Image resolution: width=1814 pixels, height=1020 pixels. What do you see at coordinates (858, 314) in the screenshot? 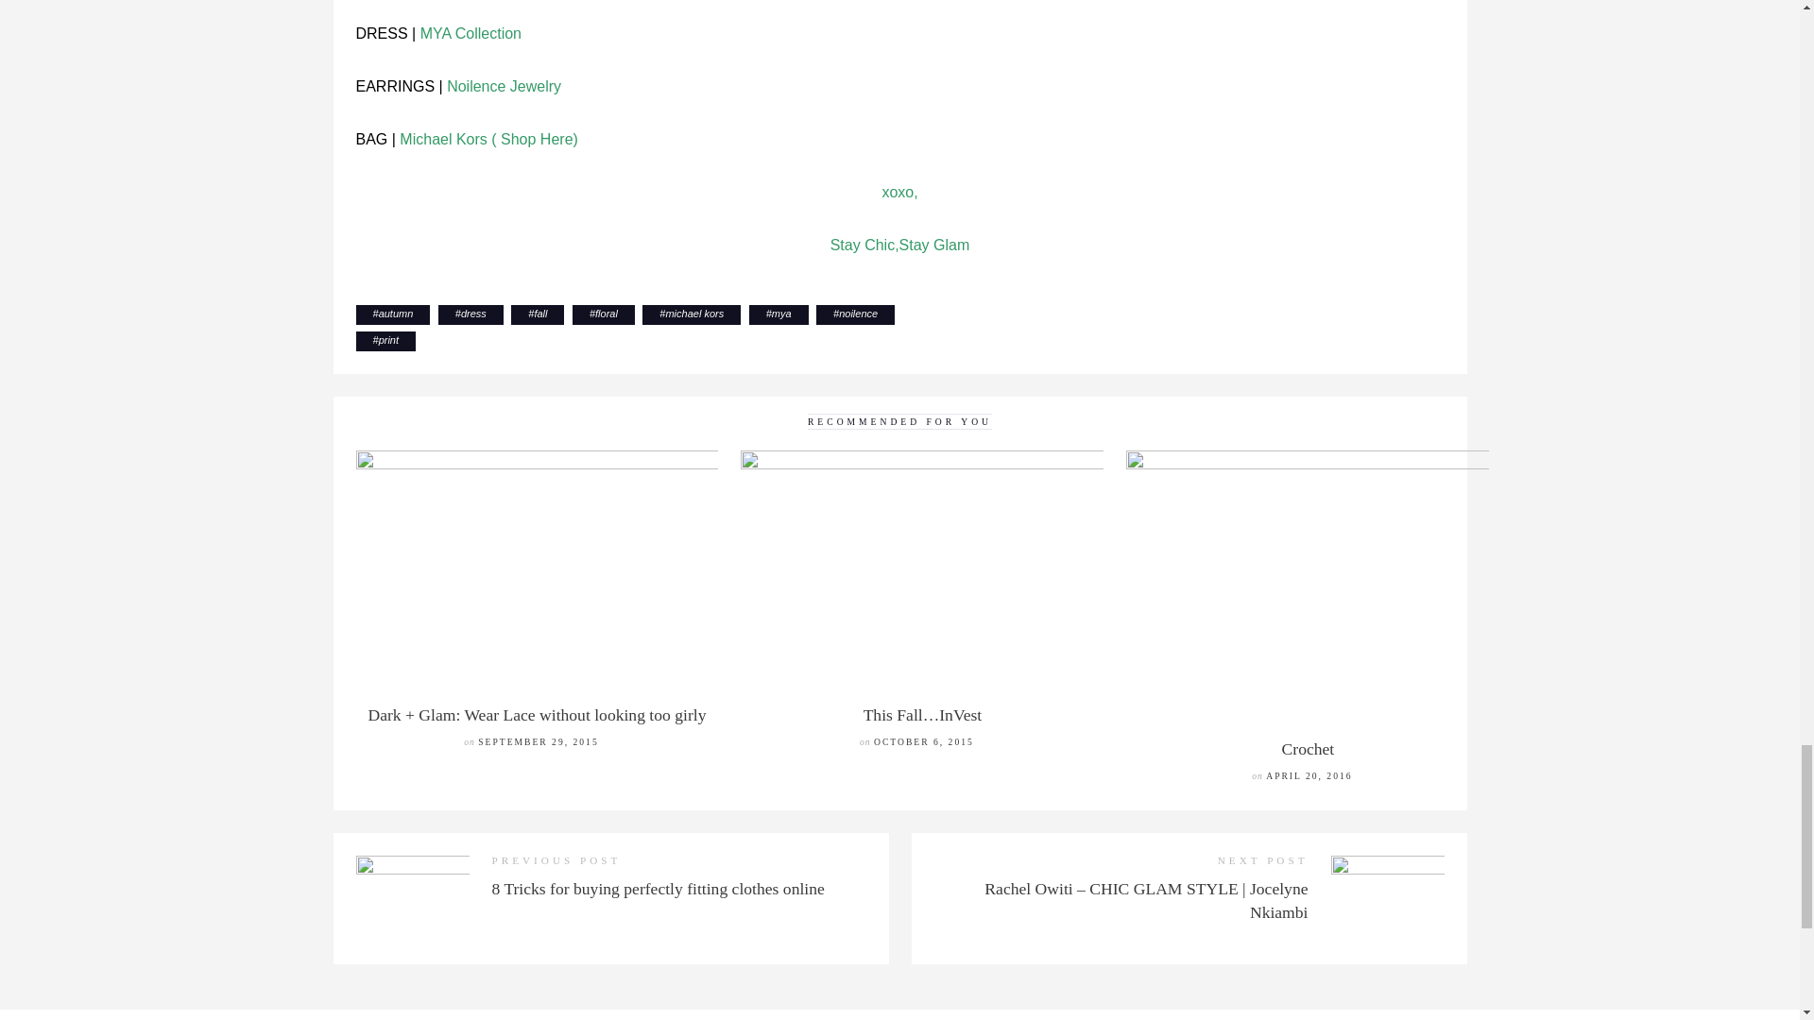
I see `noilence` at bounding box center [858, 314].